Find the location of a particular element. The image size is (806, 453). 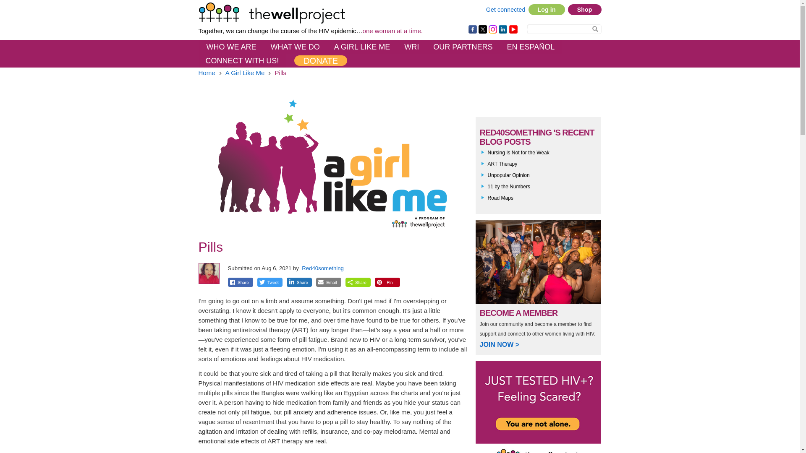

WHO WE ARE is located at coordinates (231, 47).